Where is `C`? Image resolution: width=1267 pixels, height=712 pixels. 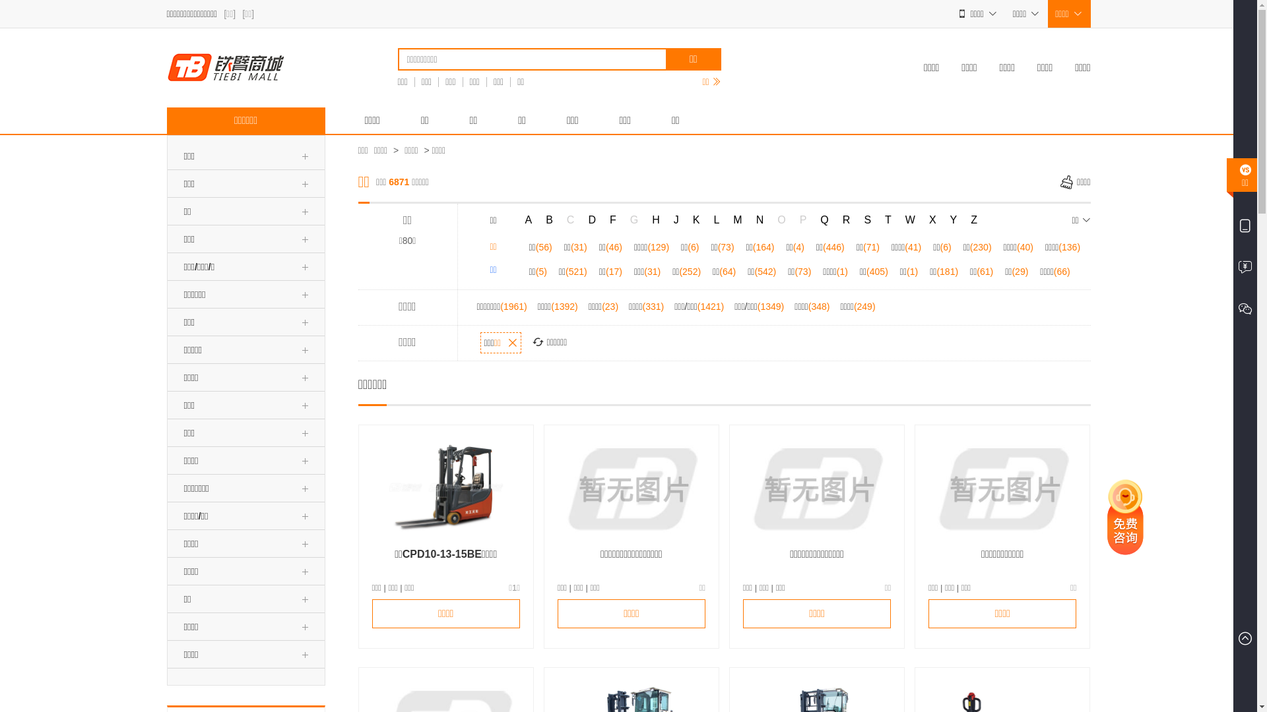
C is located at coordinates (571, 220).